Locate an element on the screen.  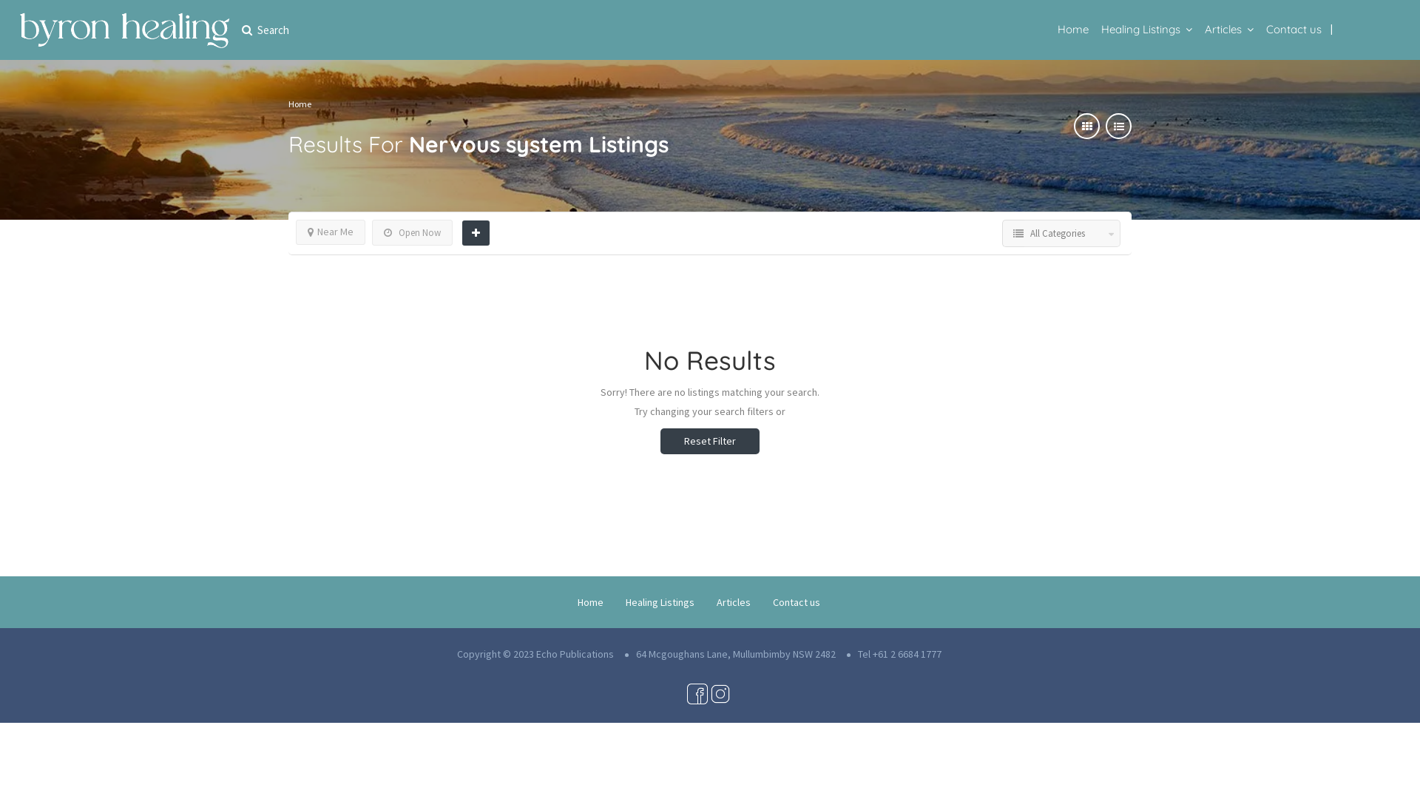
Open Now is located at coordinates (413, 232).